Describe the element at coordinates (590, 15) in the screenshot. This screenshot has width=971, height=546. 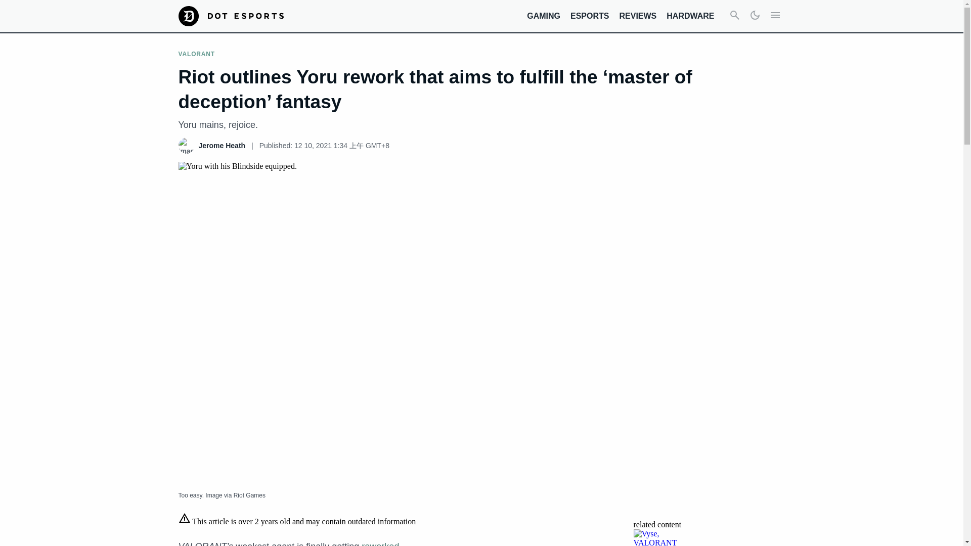
I see `ESPORTS` at that location.